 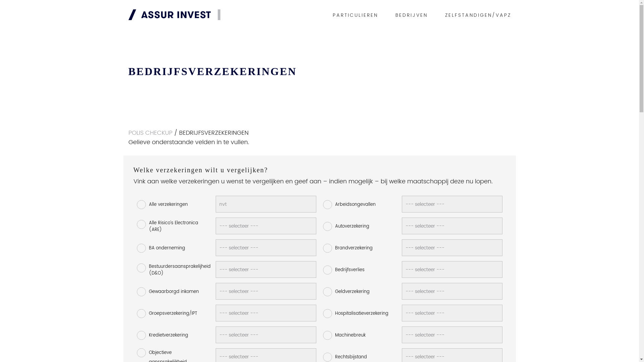 What do you see at coordinates (174, 18) in the screenshot?
I see `ASSURINVEST` at bounding box center [174, 18].